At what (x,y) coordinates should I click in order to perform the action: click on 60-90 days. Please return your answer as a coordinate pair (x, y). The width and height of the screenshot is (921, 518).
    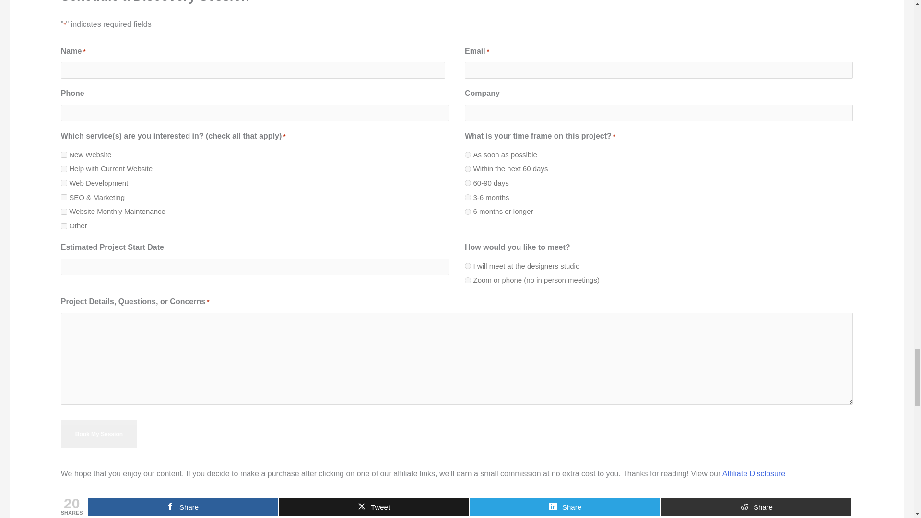
    Looking at the image, I should click on (468, 182).